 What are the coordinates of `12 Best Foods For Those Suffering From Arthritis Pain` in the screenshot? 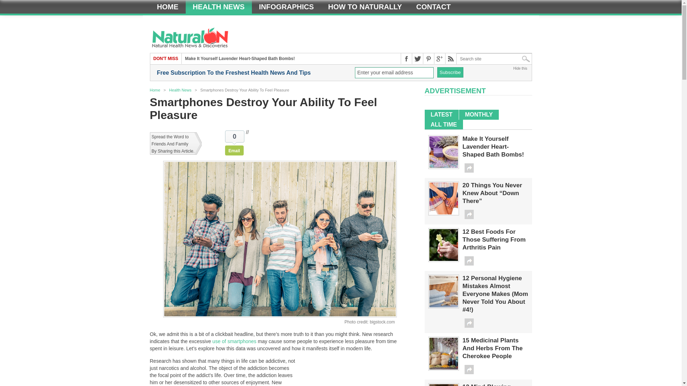 It's located at (444, 259).